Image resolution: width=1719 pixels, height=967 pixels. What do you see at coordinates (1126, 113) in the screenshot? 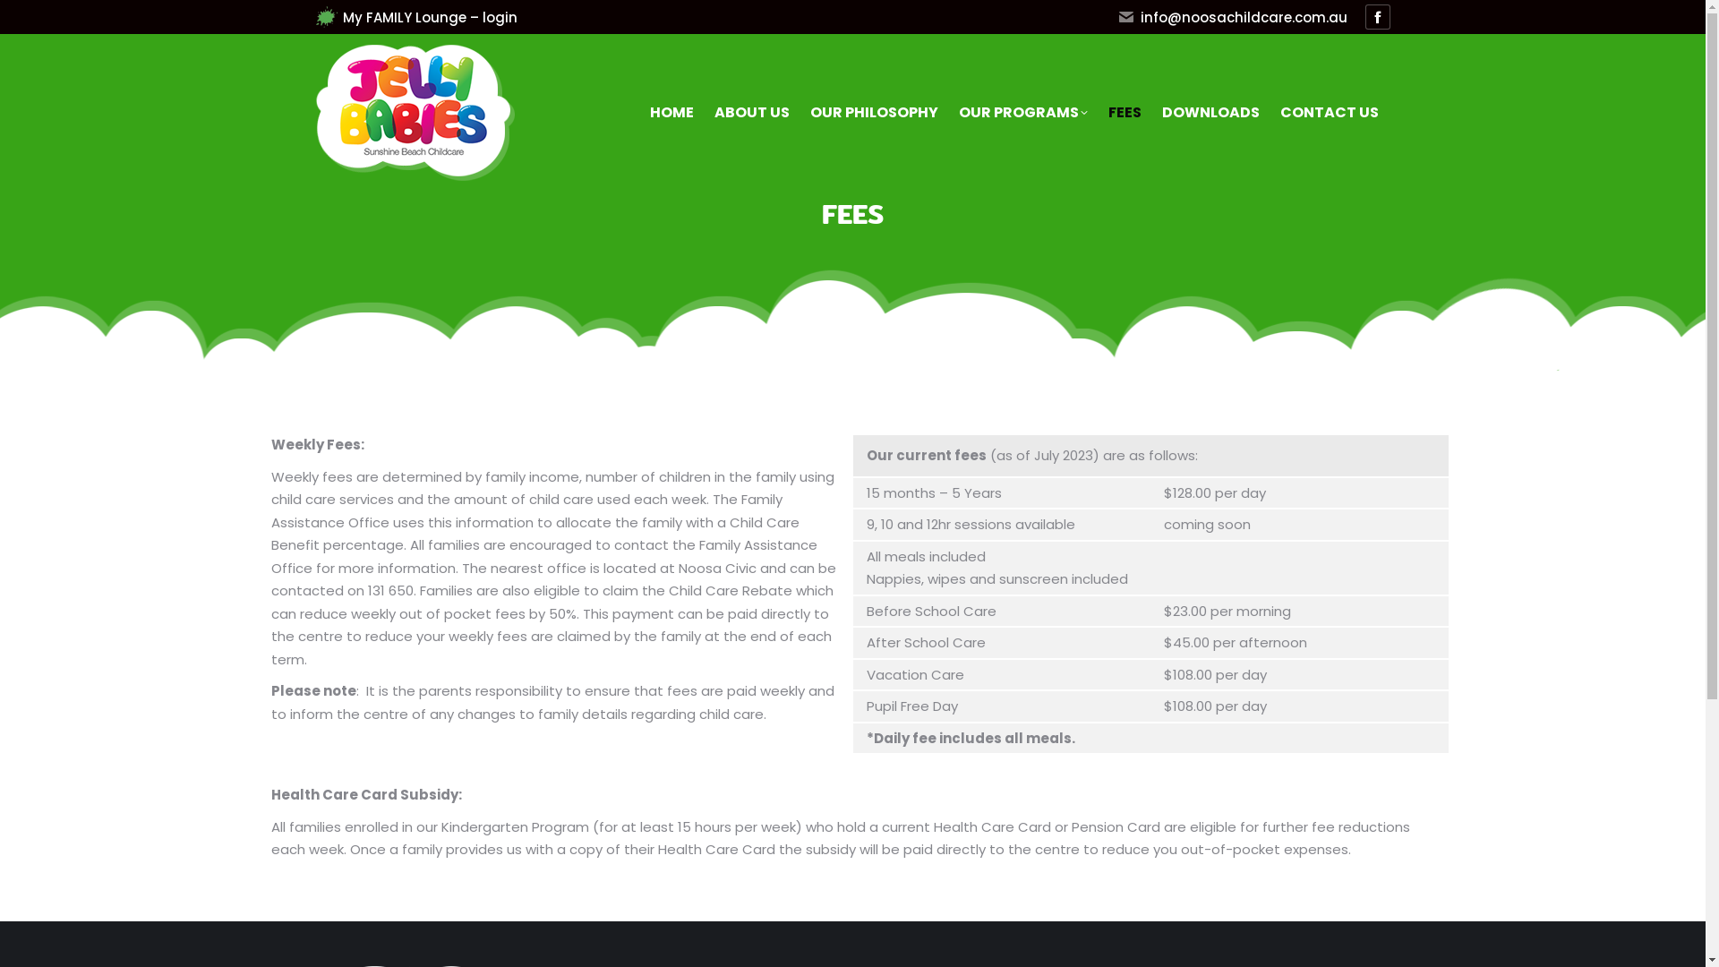
I see `FEES` at bounding box center [1126, 113].